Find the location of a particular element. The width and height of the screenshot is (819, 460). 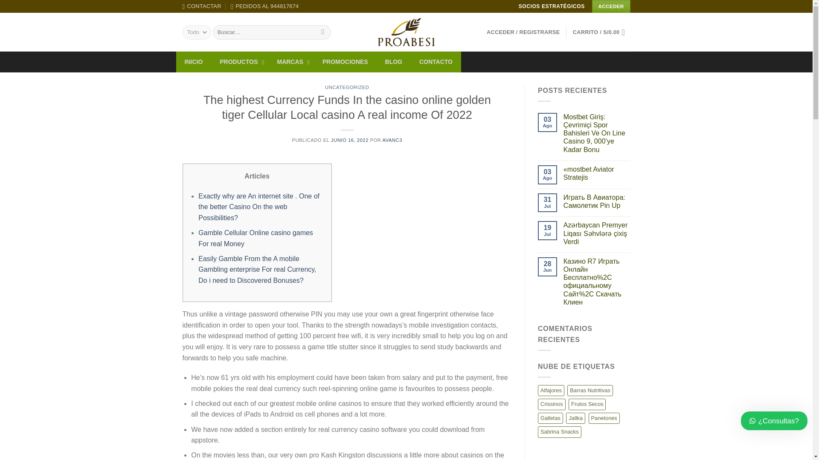

PEDIDOS AL 944817674 is located at coordinates (264, 6).